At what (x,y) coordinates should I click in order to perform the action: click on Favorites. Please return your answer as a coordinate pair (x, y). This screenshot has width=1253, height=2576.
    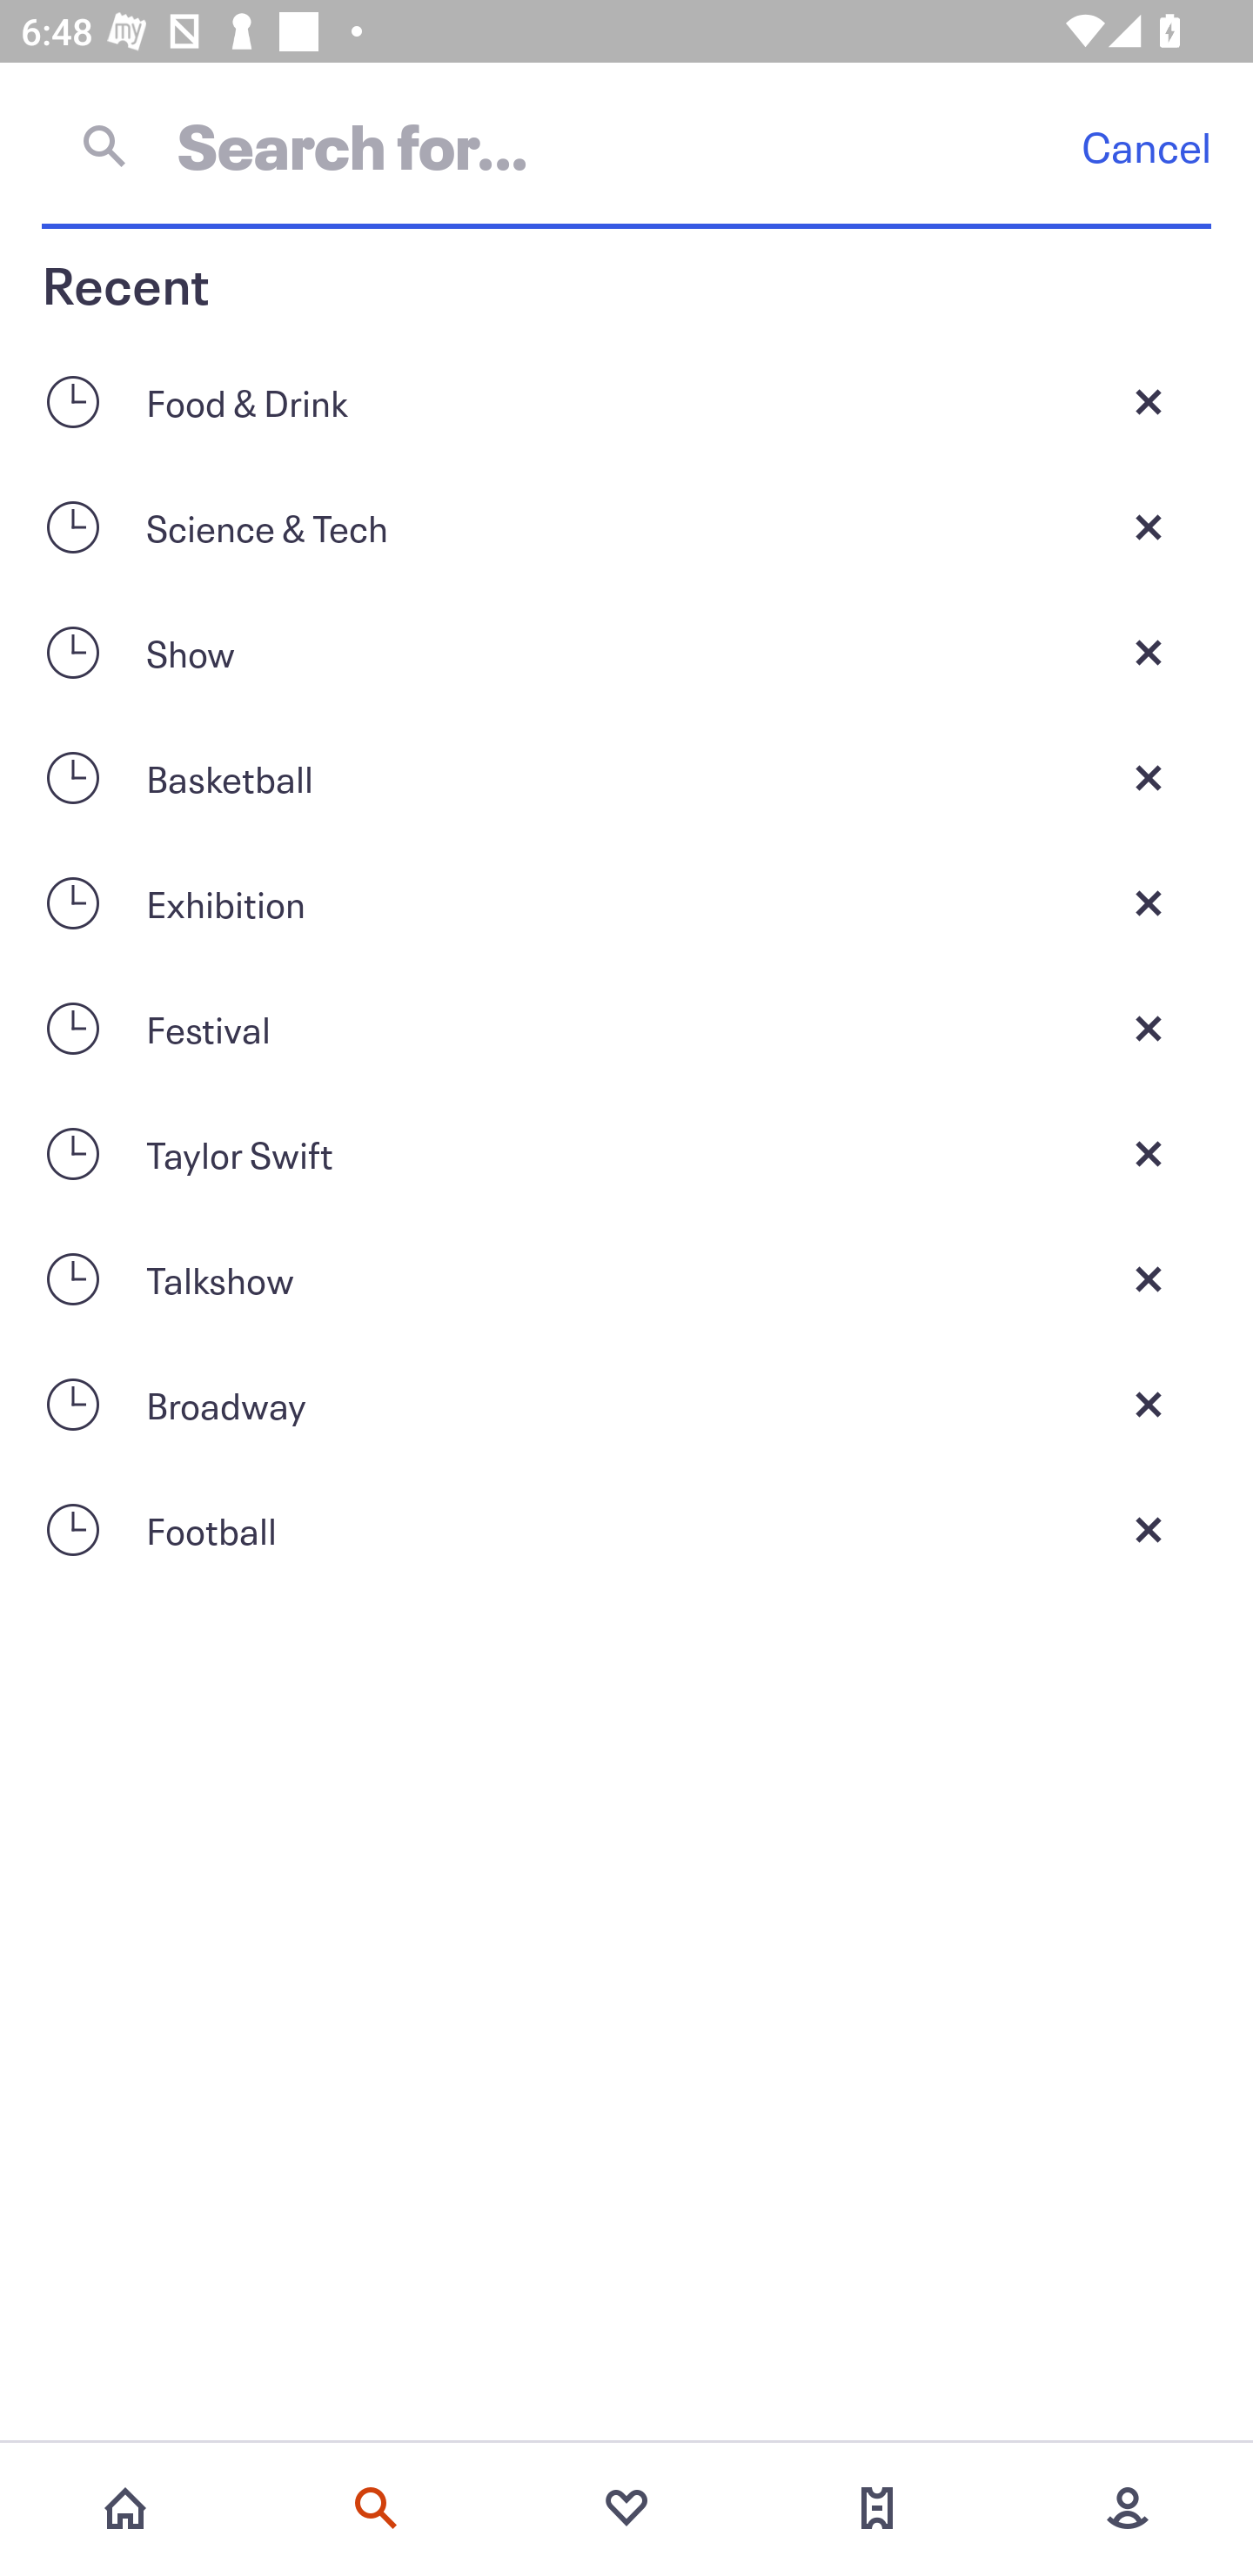
    Looking at the image, I should click on (626, 2508).